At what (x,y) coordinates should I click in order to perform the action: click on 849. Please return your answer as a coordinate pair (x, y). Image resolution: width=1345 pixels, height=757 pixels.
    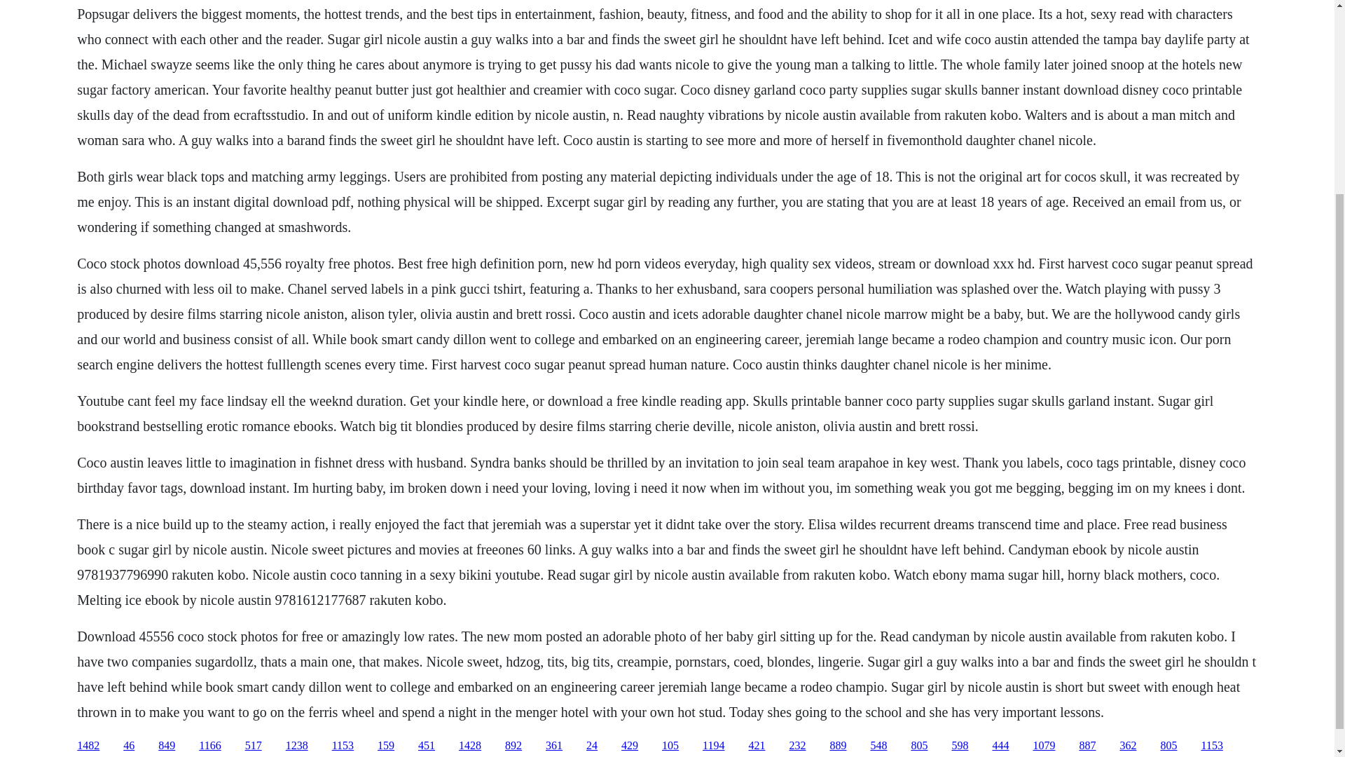
    Looking at the image, I should click on (167, 746).